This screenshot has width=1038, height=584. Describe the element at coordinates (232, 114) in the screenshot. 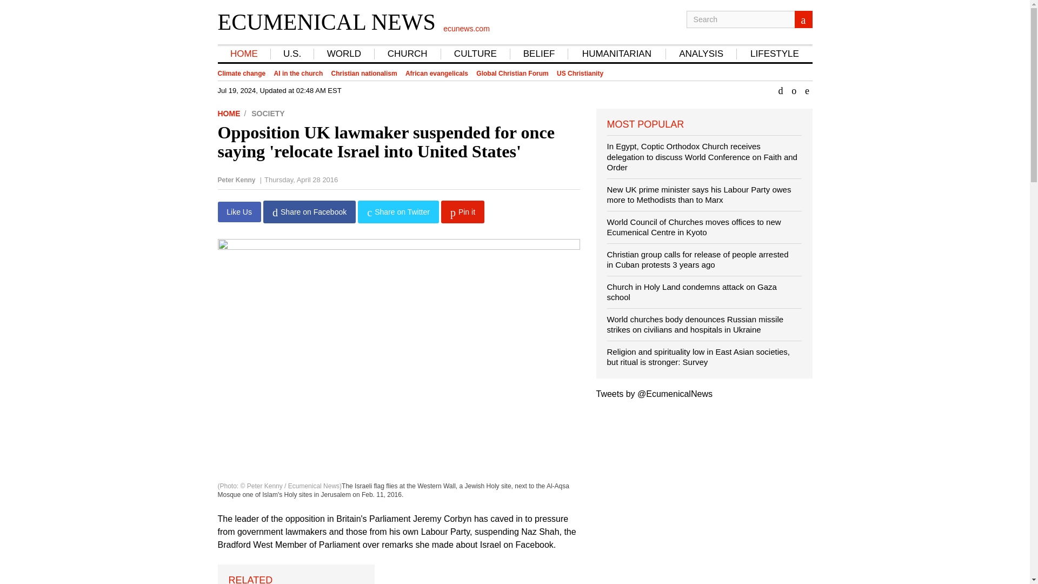

I see `HOME` at that location.